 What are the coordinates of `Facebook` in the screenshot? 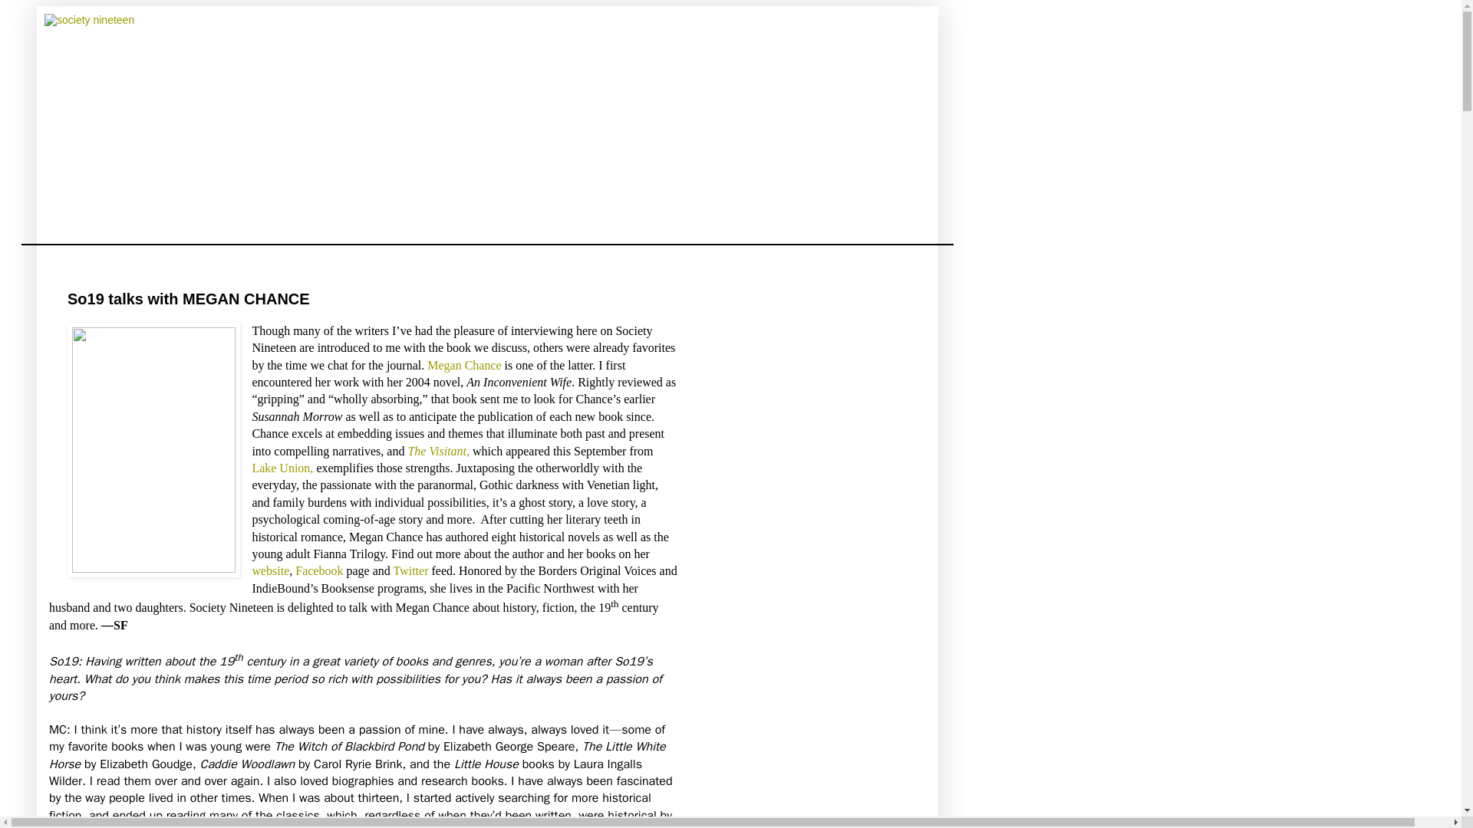 It's located at (321, 570).